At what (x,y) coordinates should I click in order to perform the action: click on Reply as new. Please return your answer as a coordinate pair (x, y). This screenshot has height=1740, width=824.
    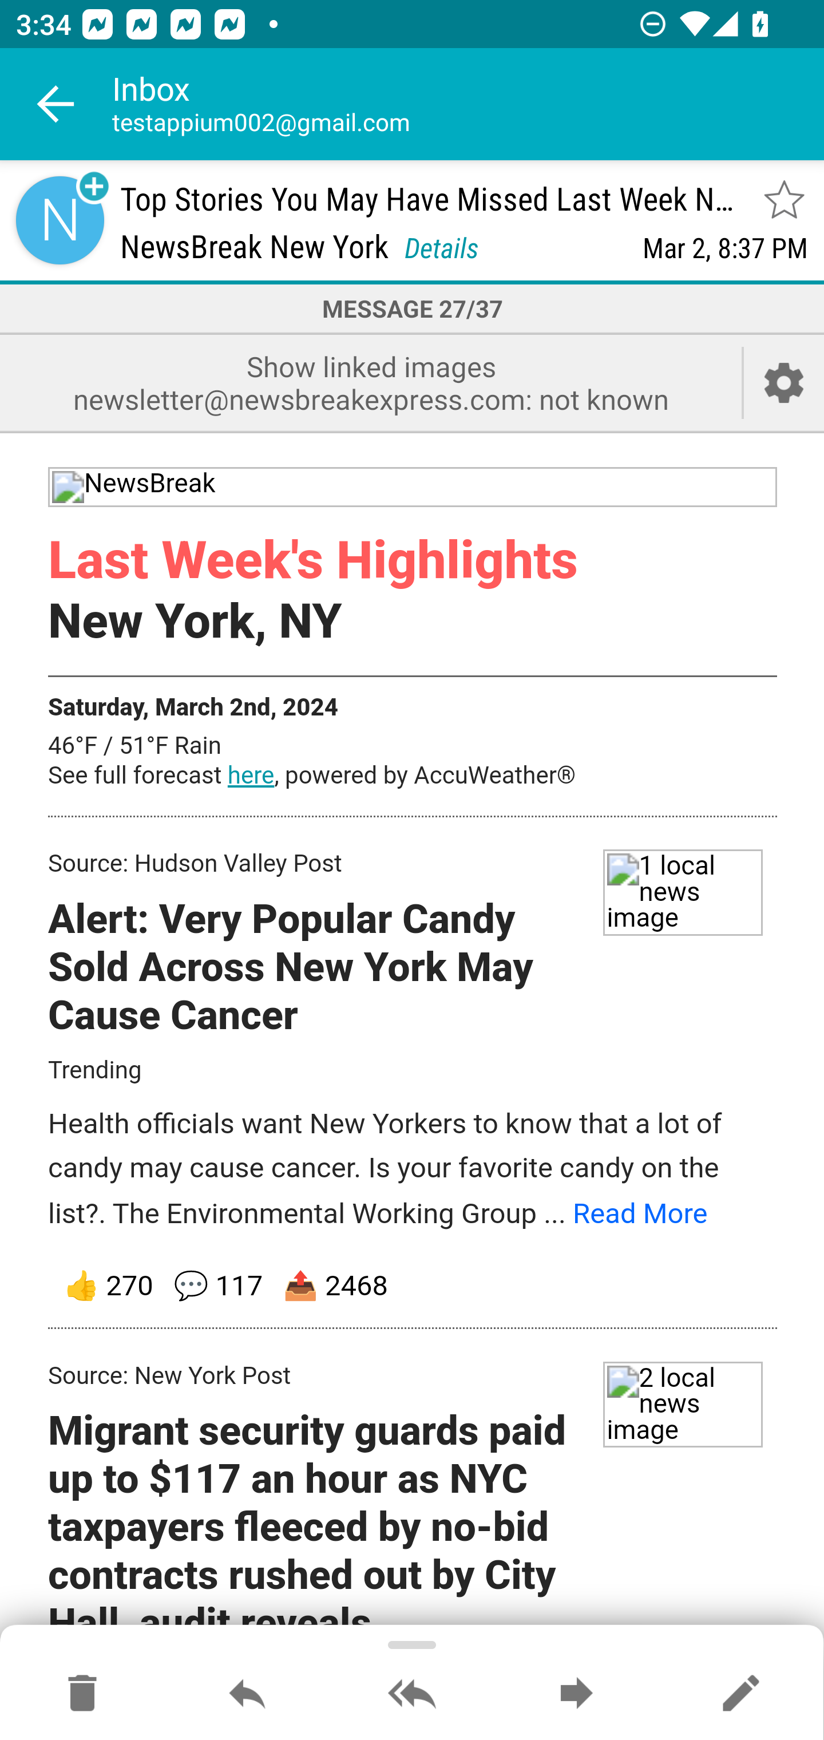
    Looking at the image, I should click on (740, 1694).